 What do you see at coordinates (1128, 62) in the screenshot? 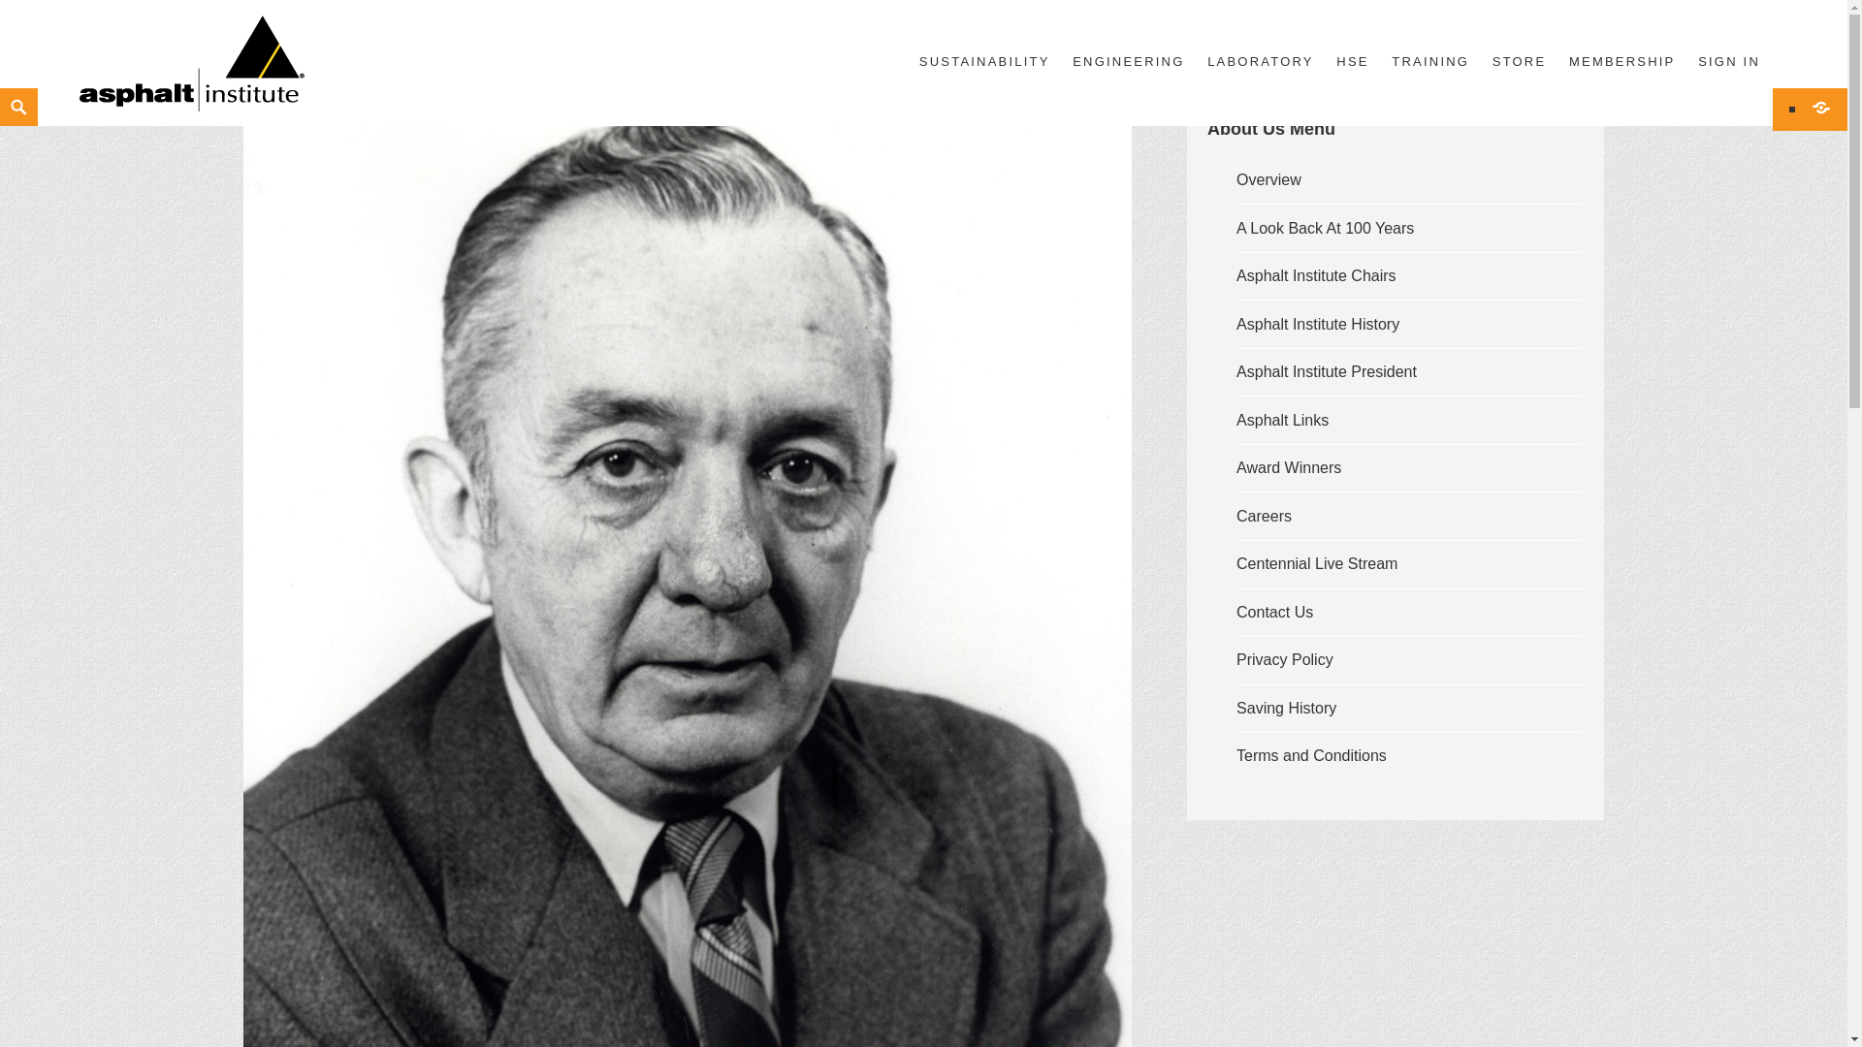
I see `ENGINEERING` at bounding box center [1128, 62].